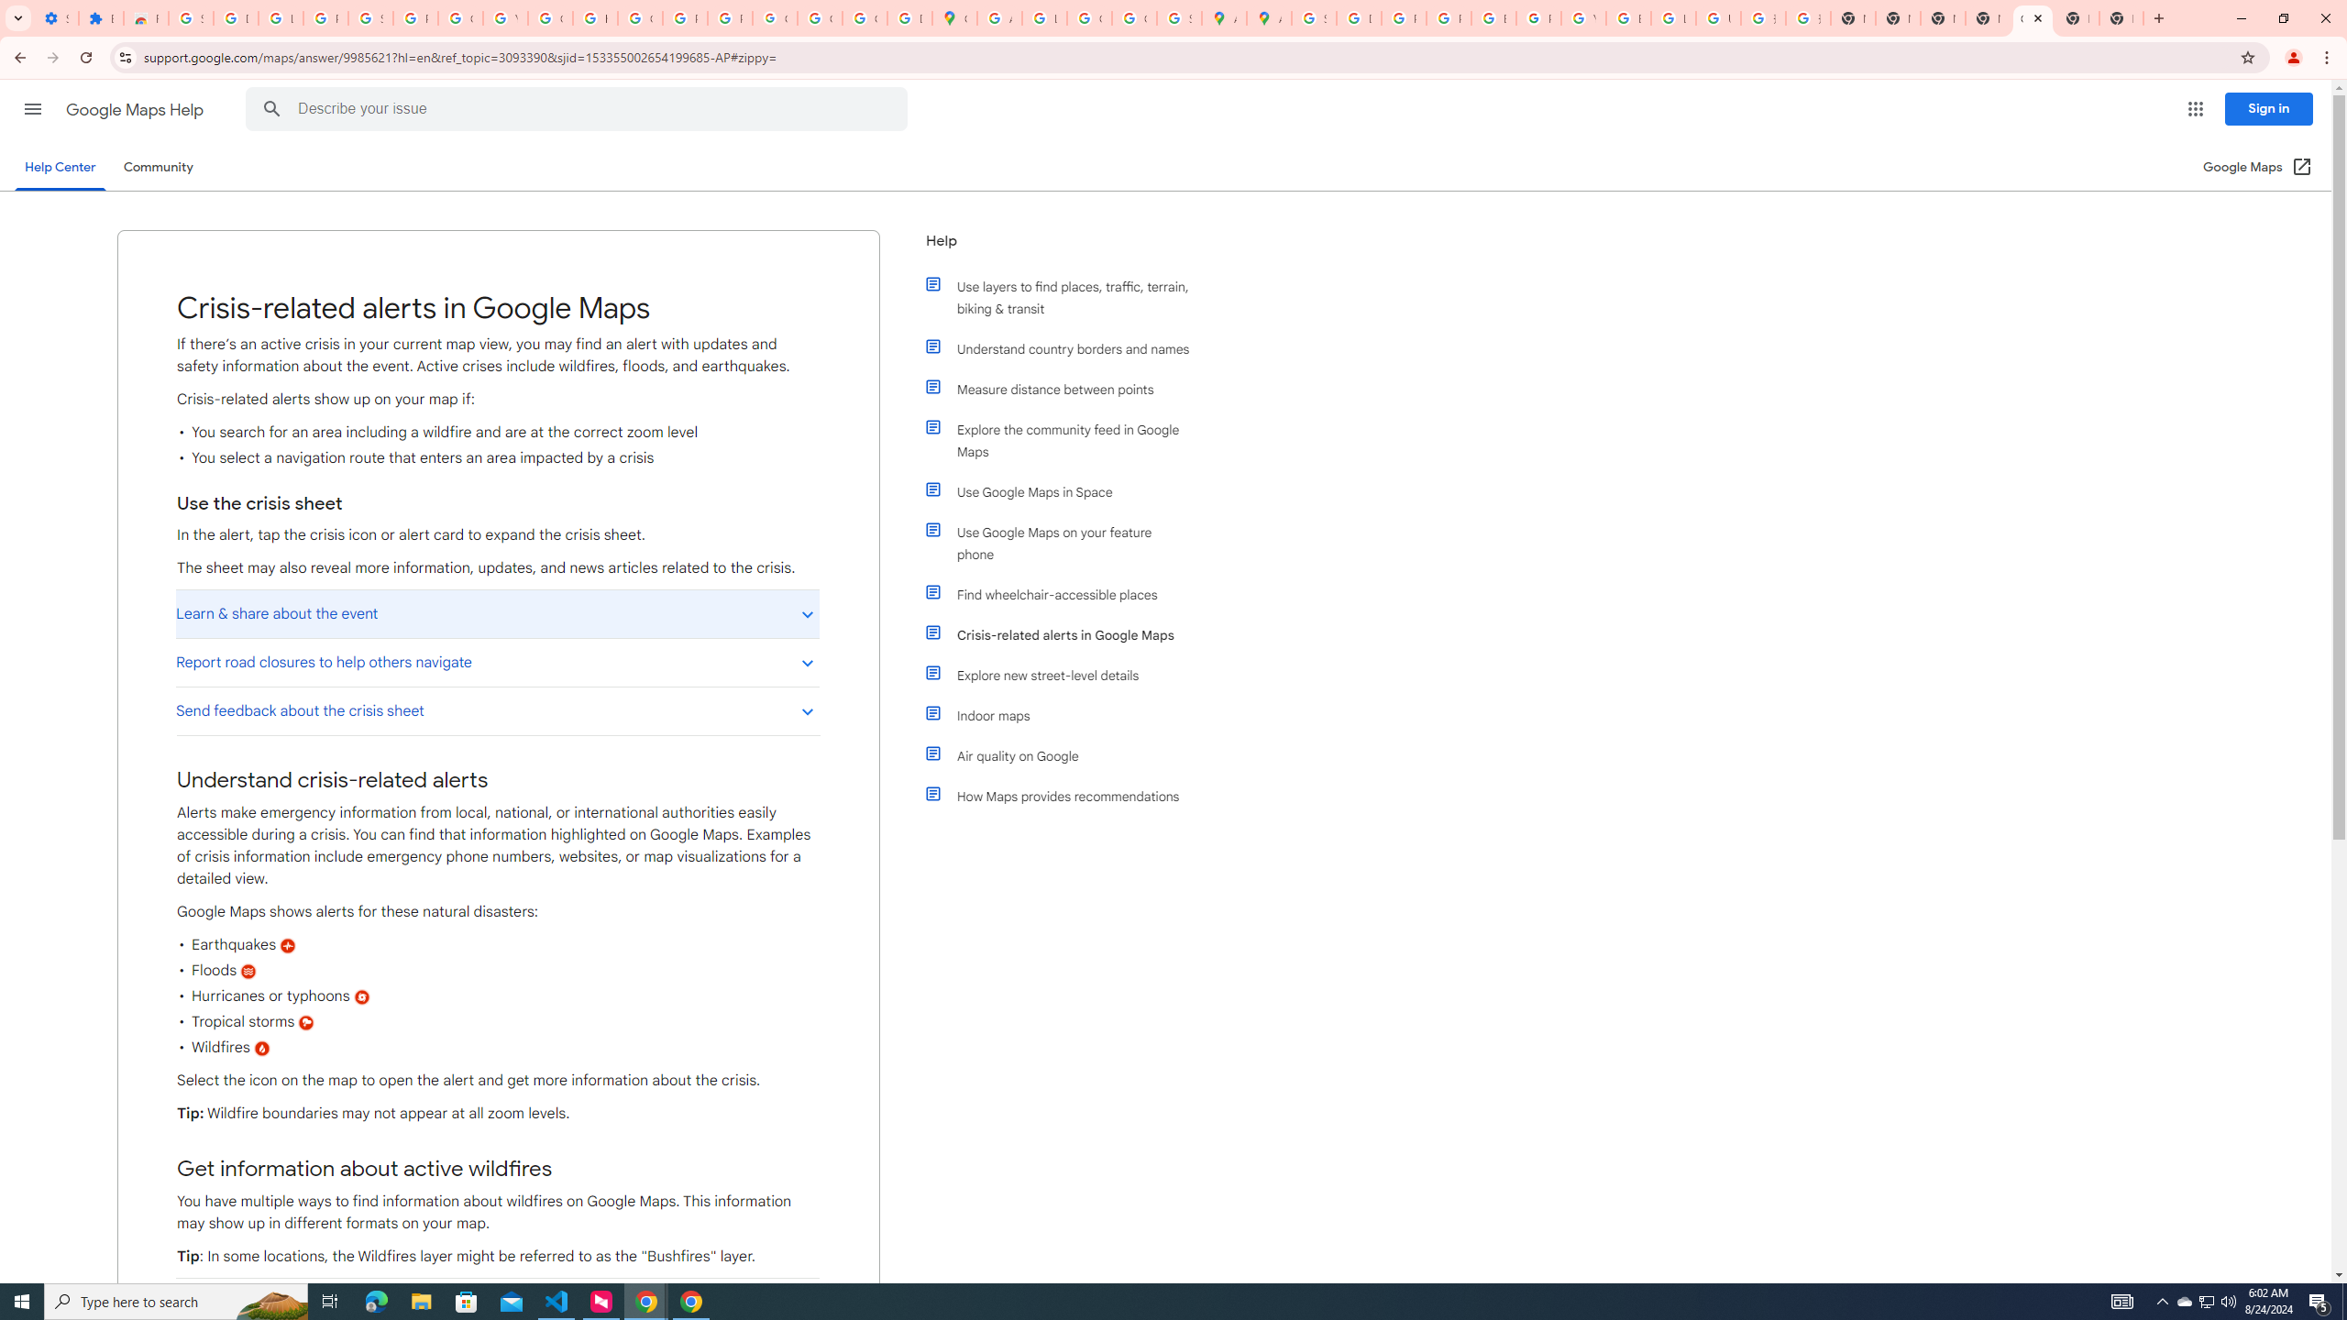  What do you see at coordinates (237, 18) in the screenshot?
I see `Delete photos & videos - Computer - Google Photos Help` at bounding box center [237, 18].